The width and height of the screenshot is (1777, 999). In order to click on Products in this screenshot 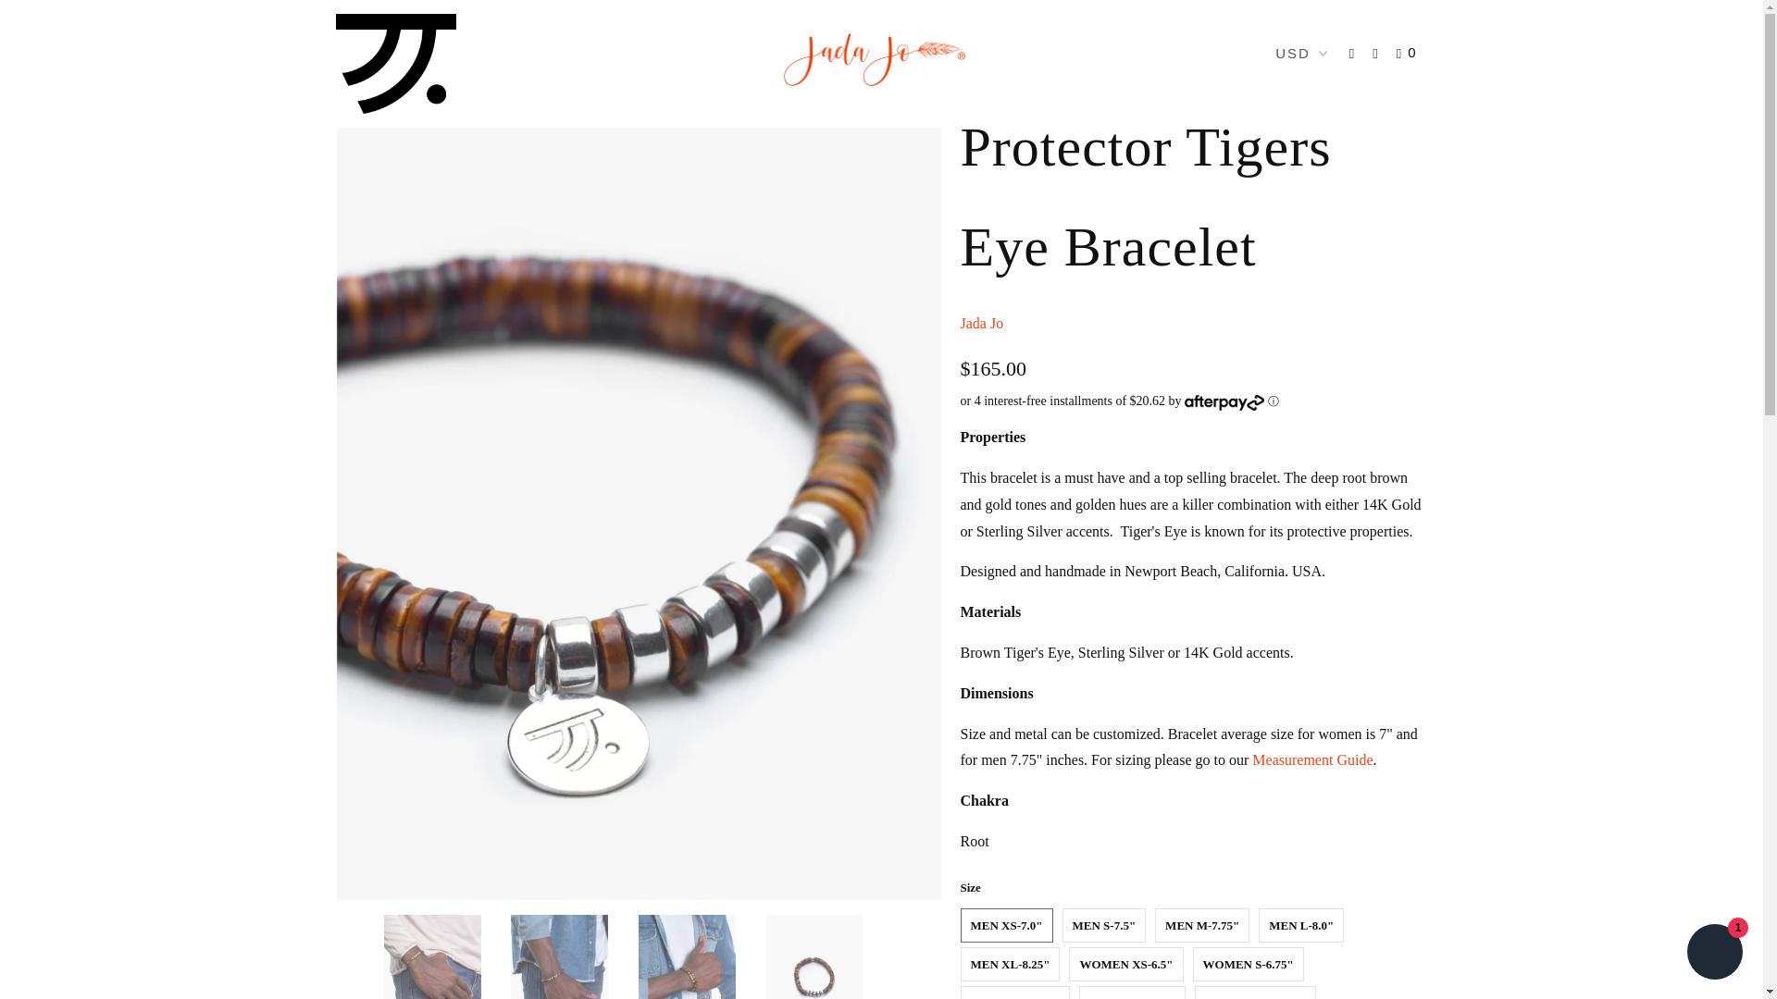, I will do `click(408, 65)`.